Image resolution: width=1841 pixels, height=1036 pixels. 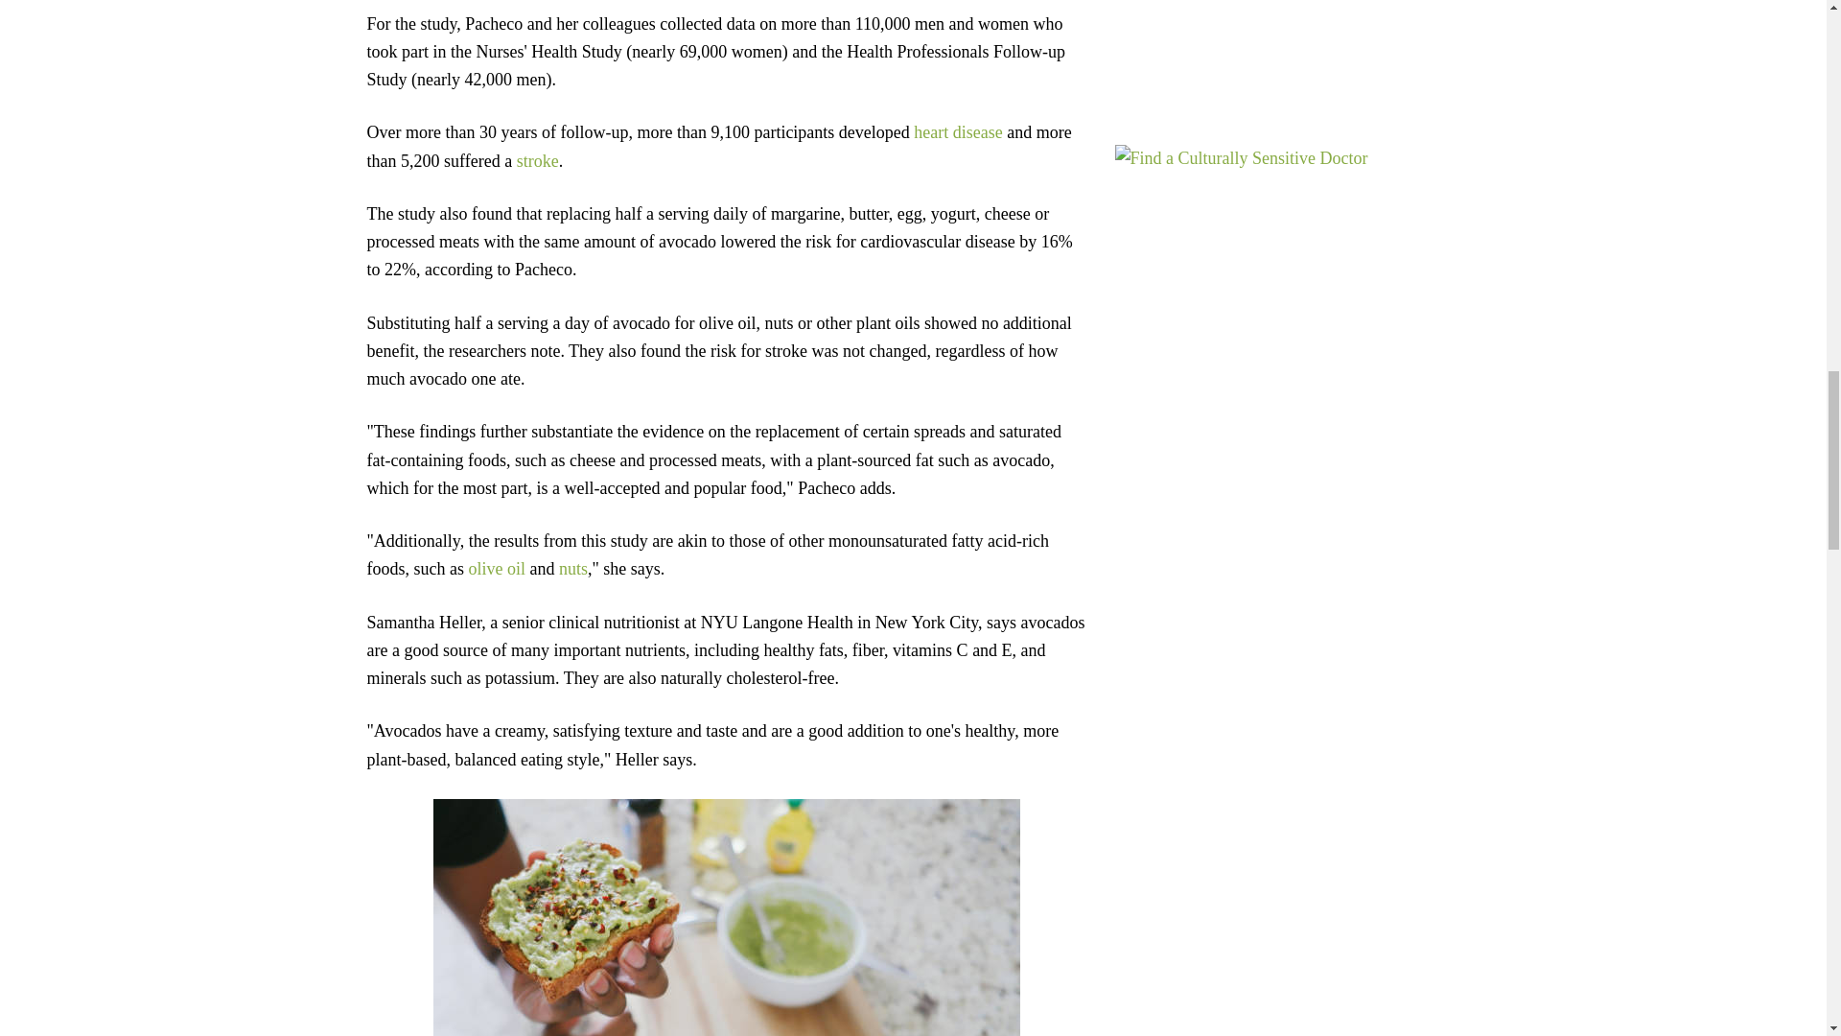 I want to click on 3rd party ad content, so click(x=1287, y=44).